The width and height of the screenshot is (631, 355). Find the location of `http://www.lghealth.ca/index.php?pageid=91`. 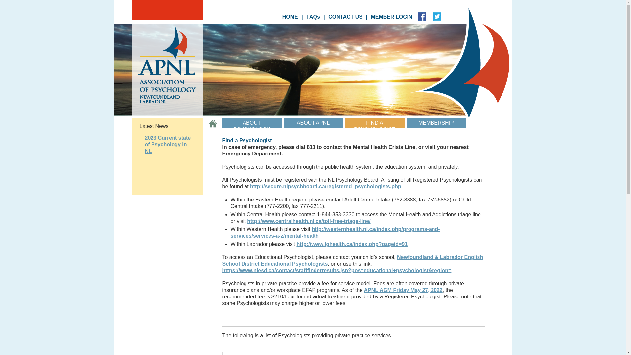

http://www.lghealth.ca/index.php?pageid=91 is located at coordinates (352, 244).